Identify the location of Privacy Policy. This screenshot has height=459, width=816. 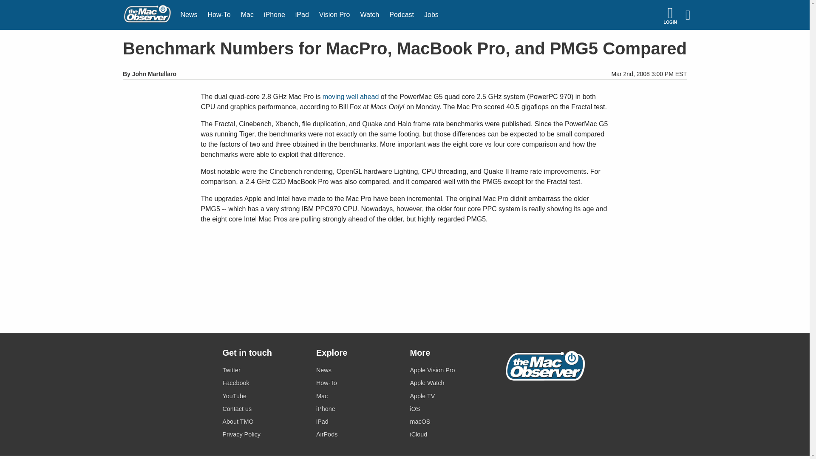
(264, 434).